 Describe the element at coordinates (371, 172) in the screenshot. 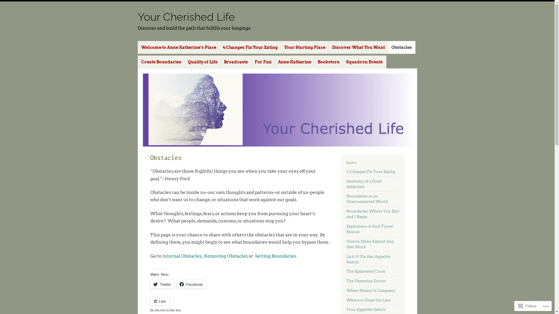

I see `4 Changes Fix Your Eating` at that location.